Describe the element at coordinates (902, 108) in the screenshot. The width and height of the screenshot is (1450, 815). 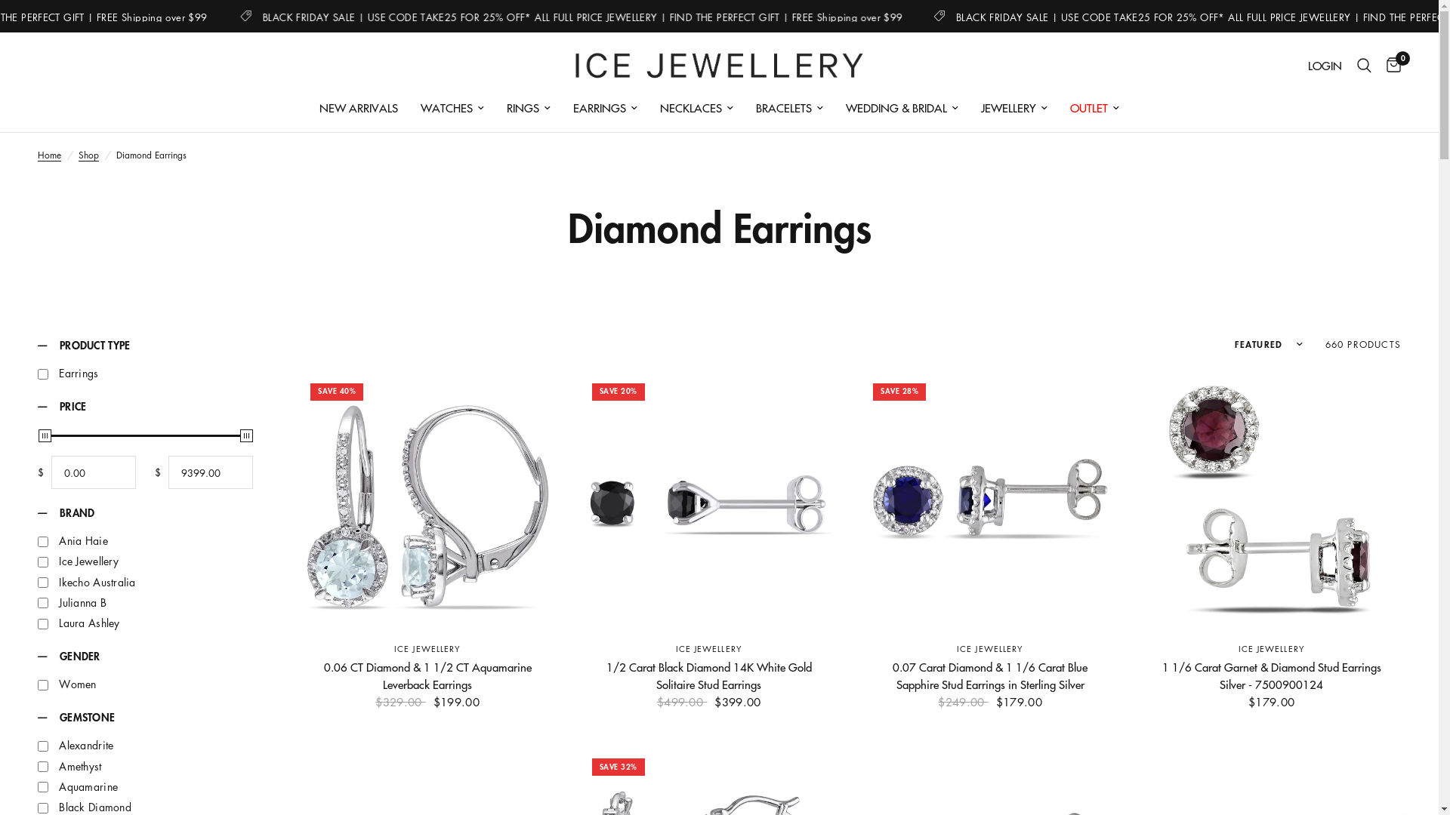
I see `WEDDING & BRIDAL` at that location.